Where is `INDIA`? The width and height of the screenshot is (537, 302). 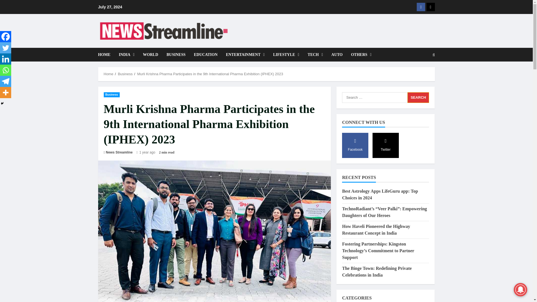
INDIA is located at coordinates (126, 55).